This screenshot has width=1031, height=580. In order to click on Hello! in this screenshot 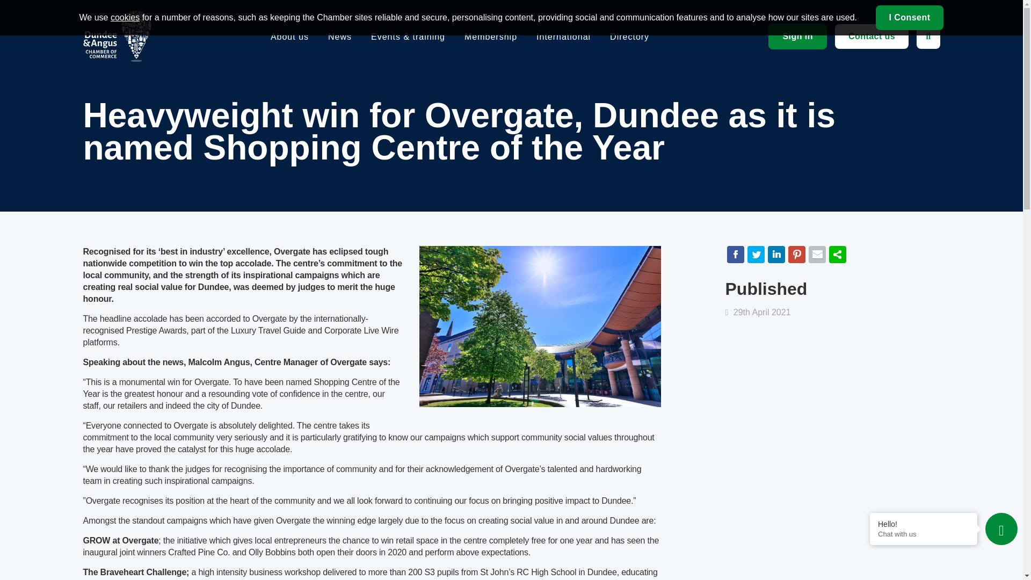, I will do `click(924, 524)`.